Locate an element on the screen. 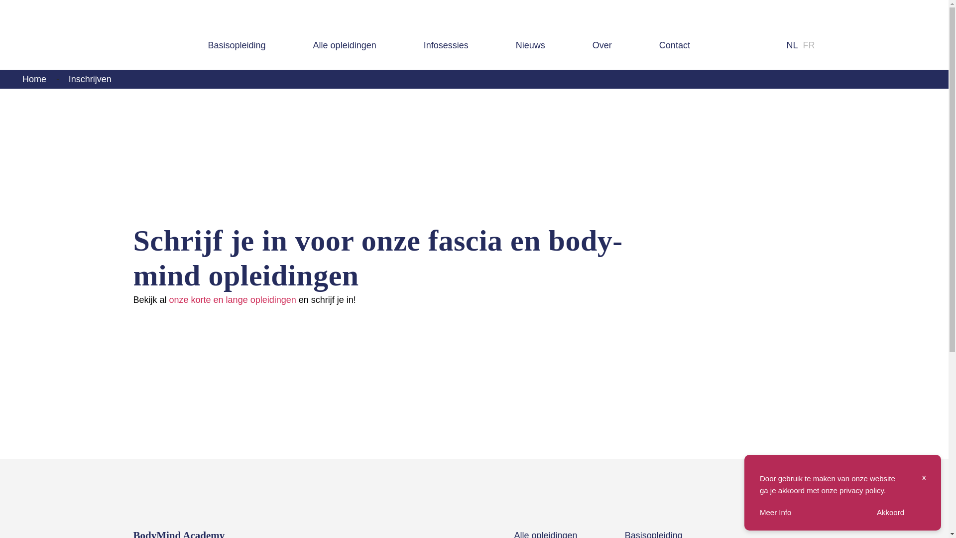  Infosessies is located at coordinates (446, 45).